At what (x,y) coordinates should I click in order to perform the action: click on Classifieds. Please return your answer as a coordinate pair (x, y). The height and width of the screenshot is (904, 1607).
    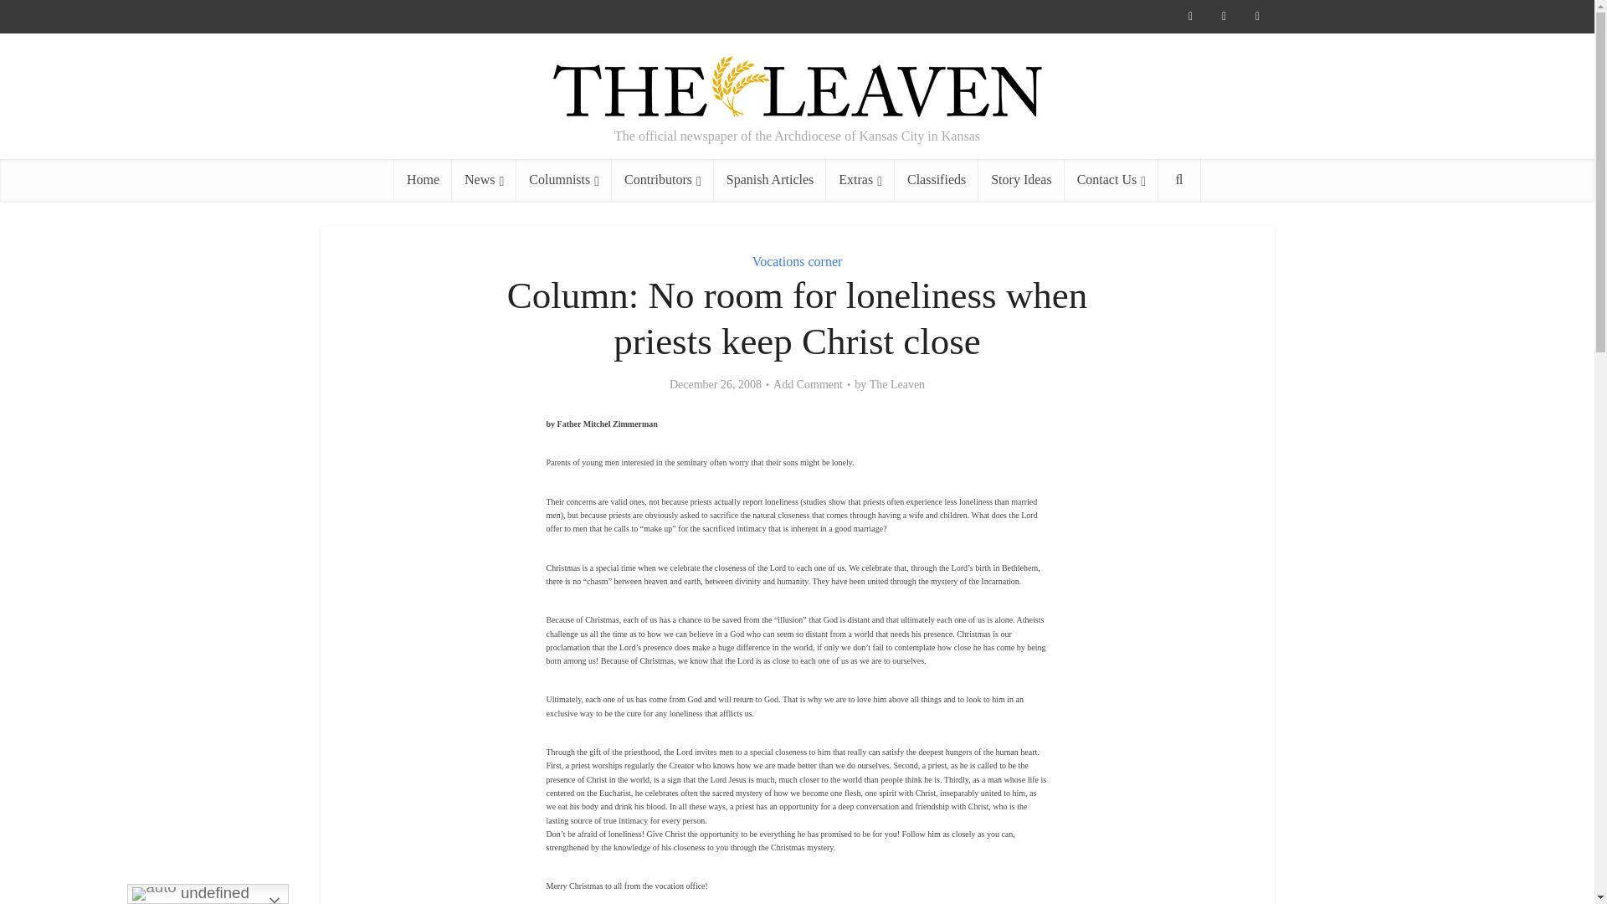
    Looking at the image, I should click on (937, 179).